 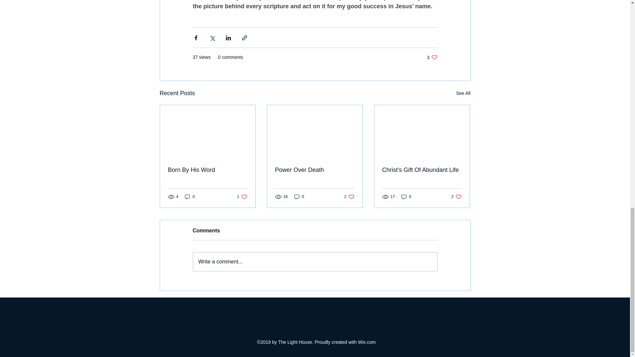 What do you see at coordinates (406, 197) in the screenshot?
I see `Born By His Word` at bounding box center [406, 197].